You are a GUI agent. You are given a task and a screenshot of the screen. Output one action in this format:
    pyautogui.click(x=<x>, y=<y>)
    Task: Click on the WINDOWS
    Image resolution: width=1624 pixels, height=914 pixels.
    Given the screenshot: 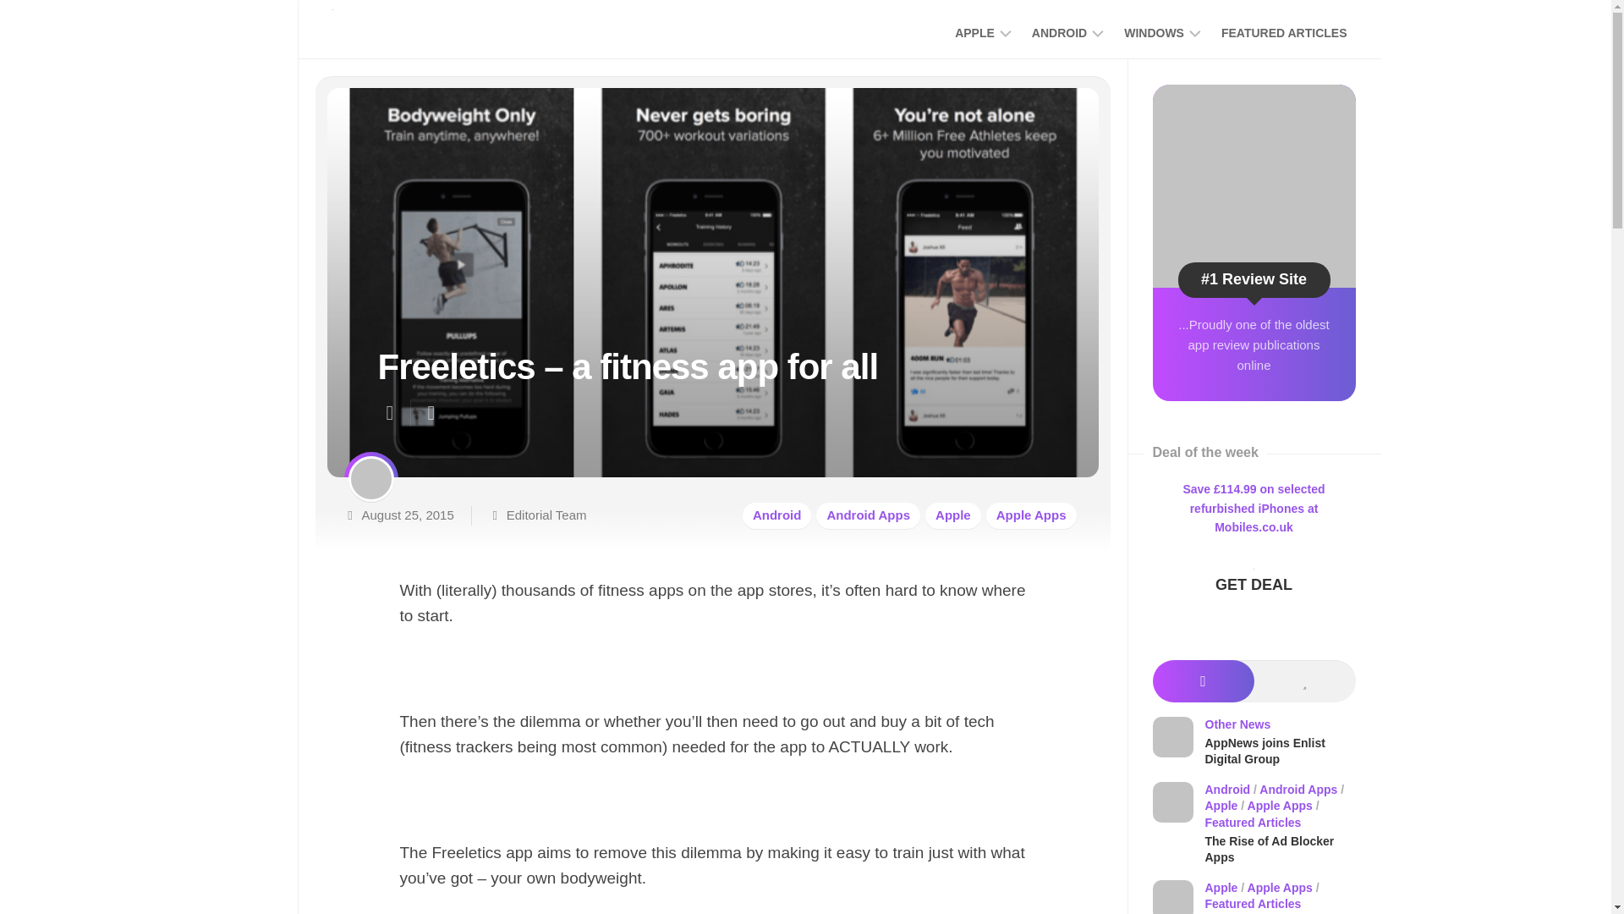 What is the action you would take?
    pyautogui.click(x=974, y=32)
    